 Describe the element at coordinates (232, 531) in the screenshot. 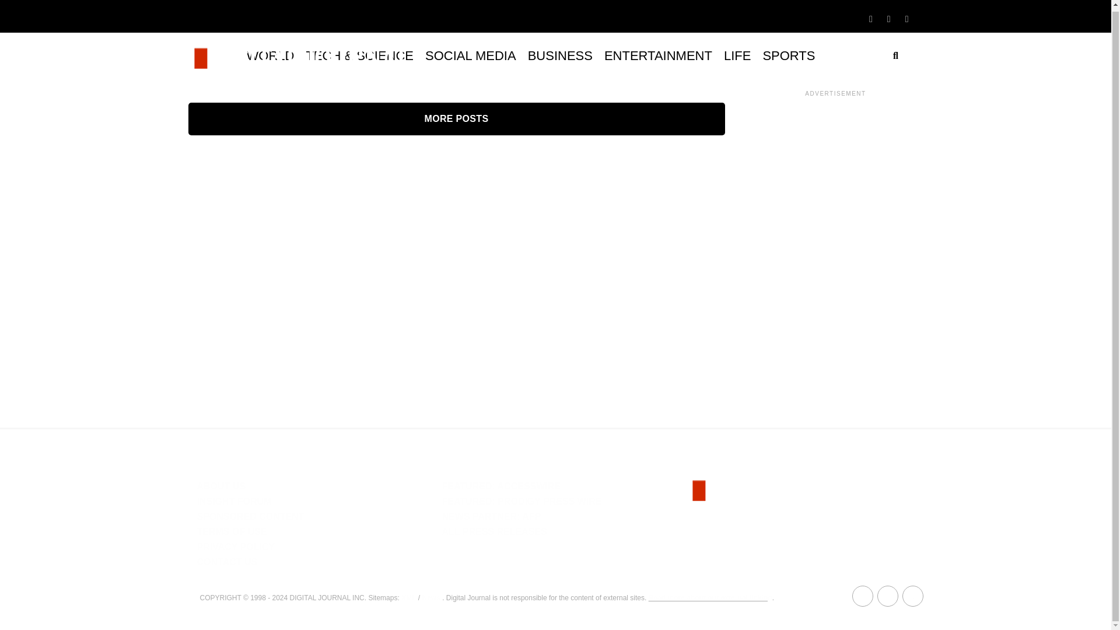

I see `TERMS OF USE` at that location.